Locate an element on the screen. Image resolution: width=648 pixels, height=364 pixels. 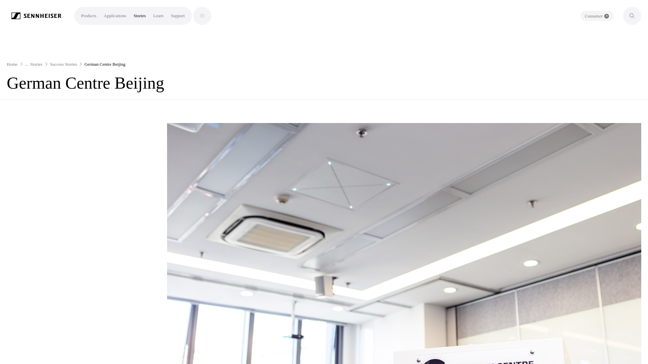
Home is located at coordinates (12, 64).